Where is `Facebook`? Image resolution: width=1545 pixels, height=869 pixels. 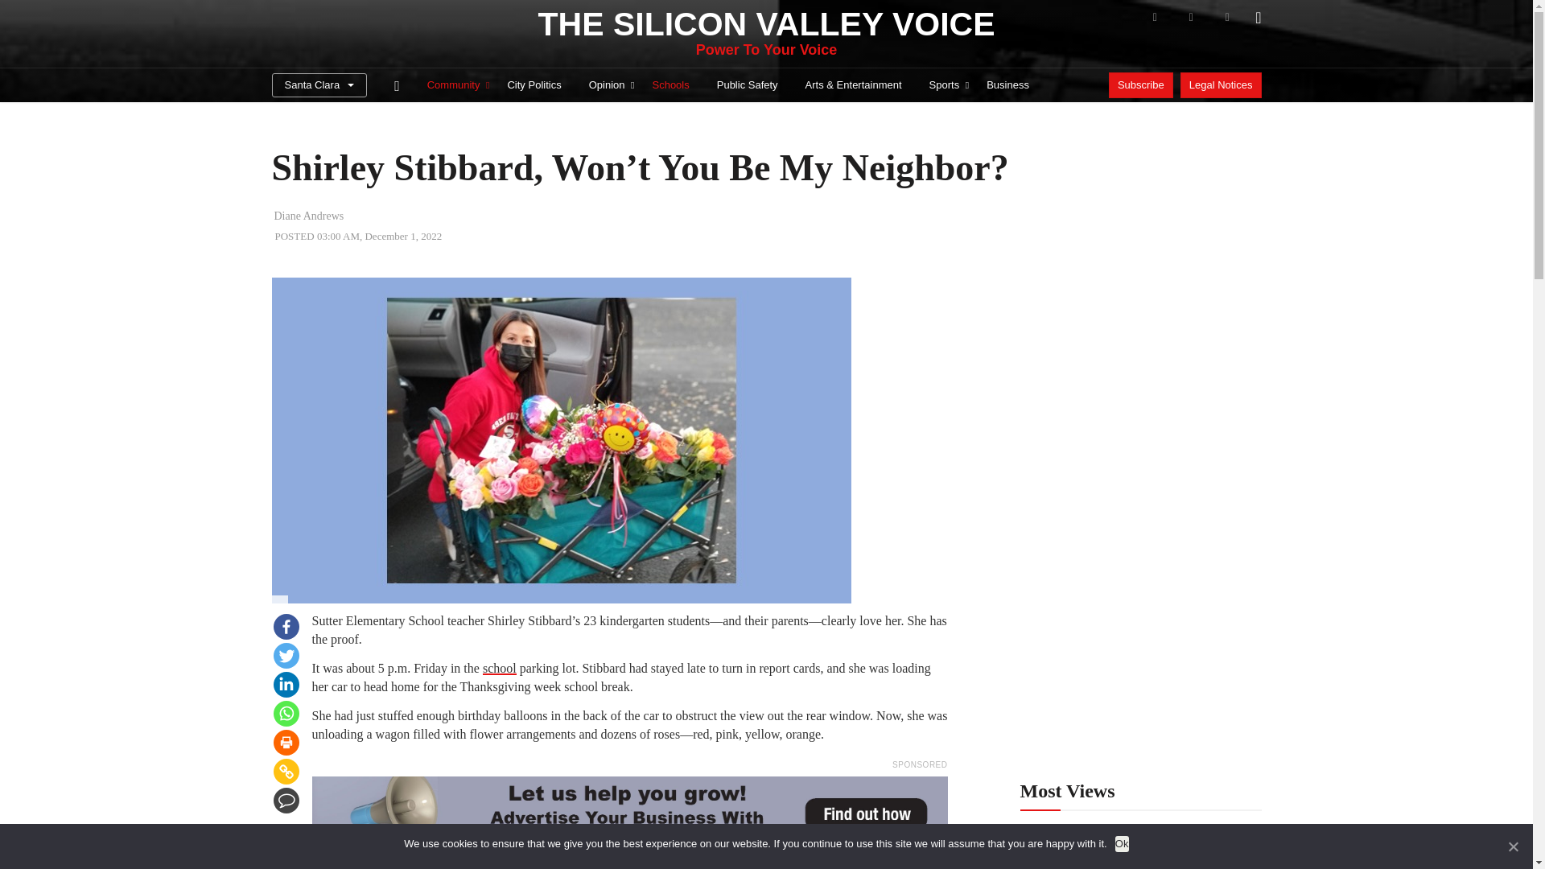 Facebook is located at coordinates (286, 626).